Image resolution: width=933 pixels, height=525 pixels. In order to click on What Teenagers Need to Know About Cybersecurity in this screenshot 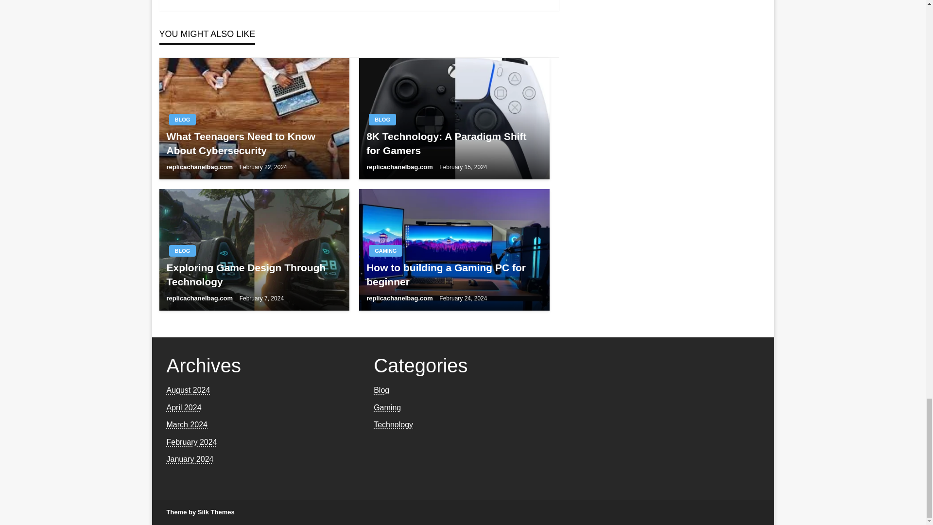, I will do `click(254, 143)`.